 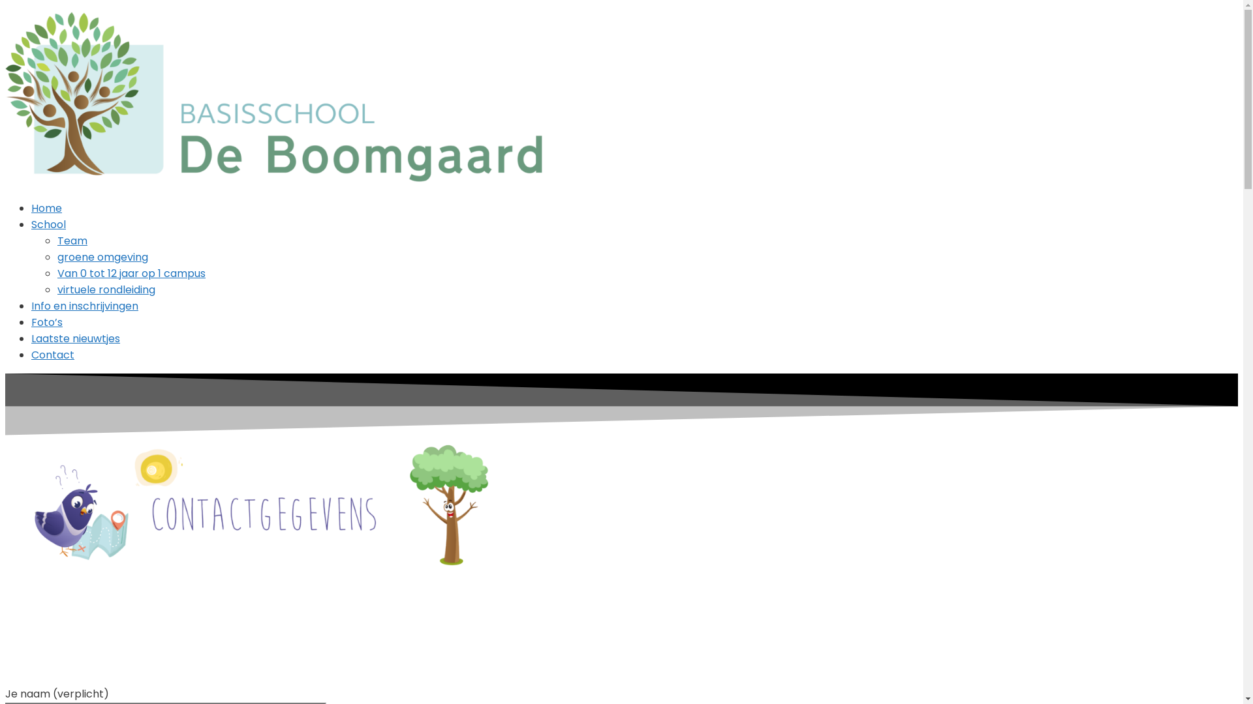 What do you see at coordinates (47, 209) in the screenshot?
I see `Home` at bounding box center [47, 209].